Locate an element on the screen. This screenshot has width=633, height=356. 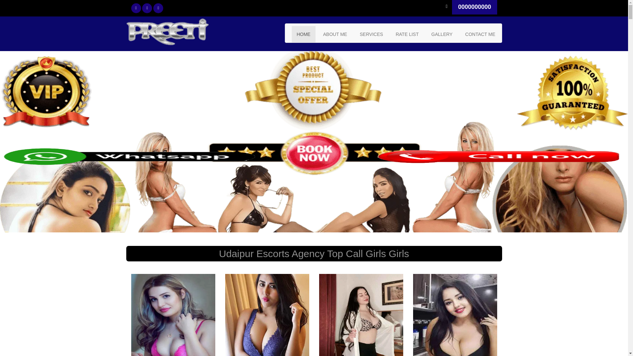
About Me Female Escorts is located at coordinates (441, 34).